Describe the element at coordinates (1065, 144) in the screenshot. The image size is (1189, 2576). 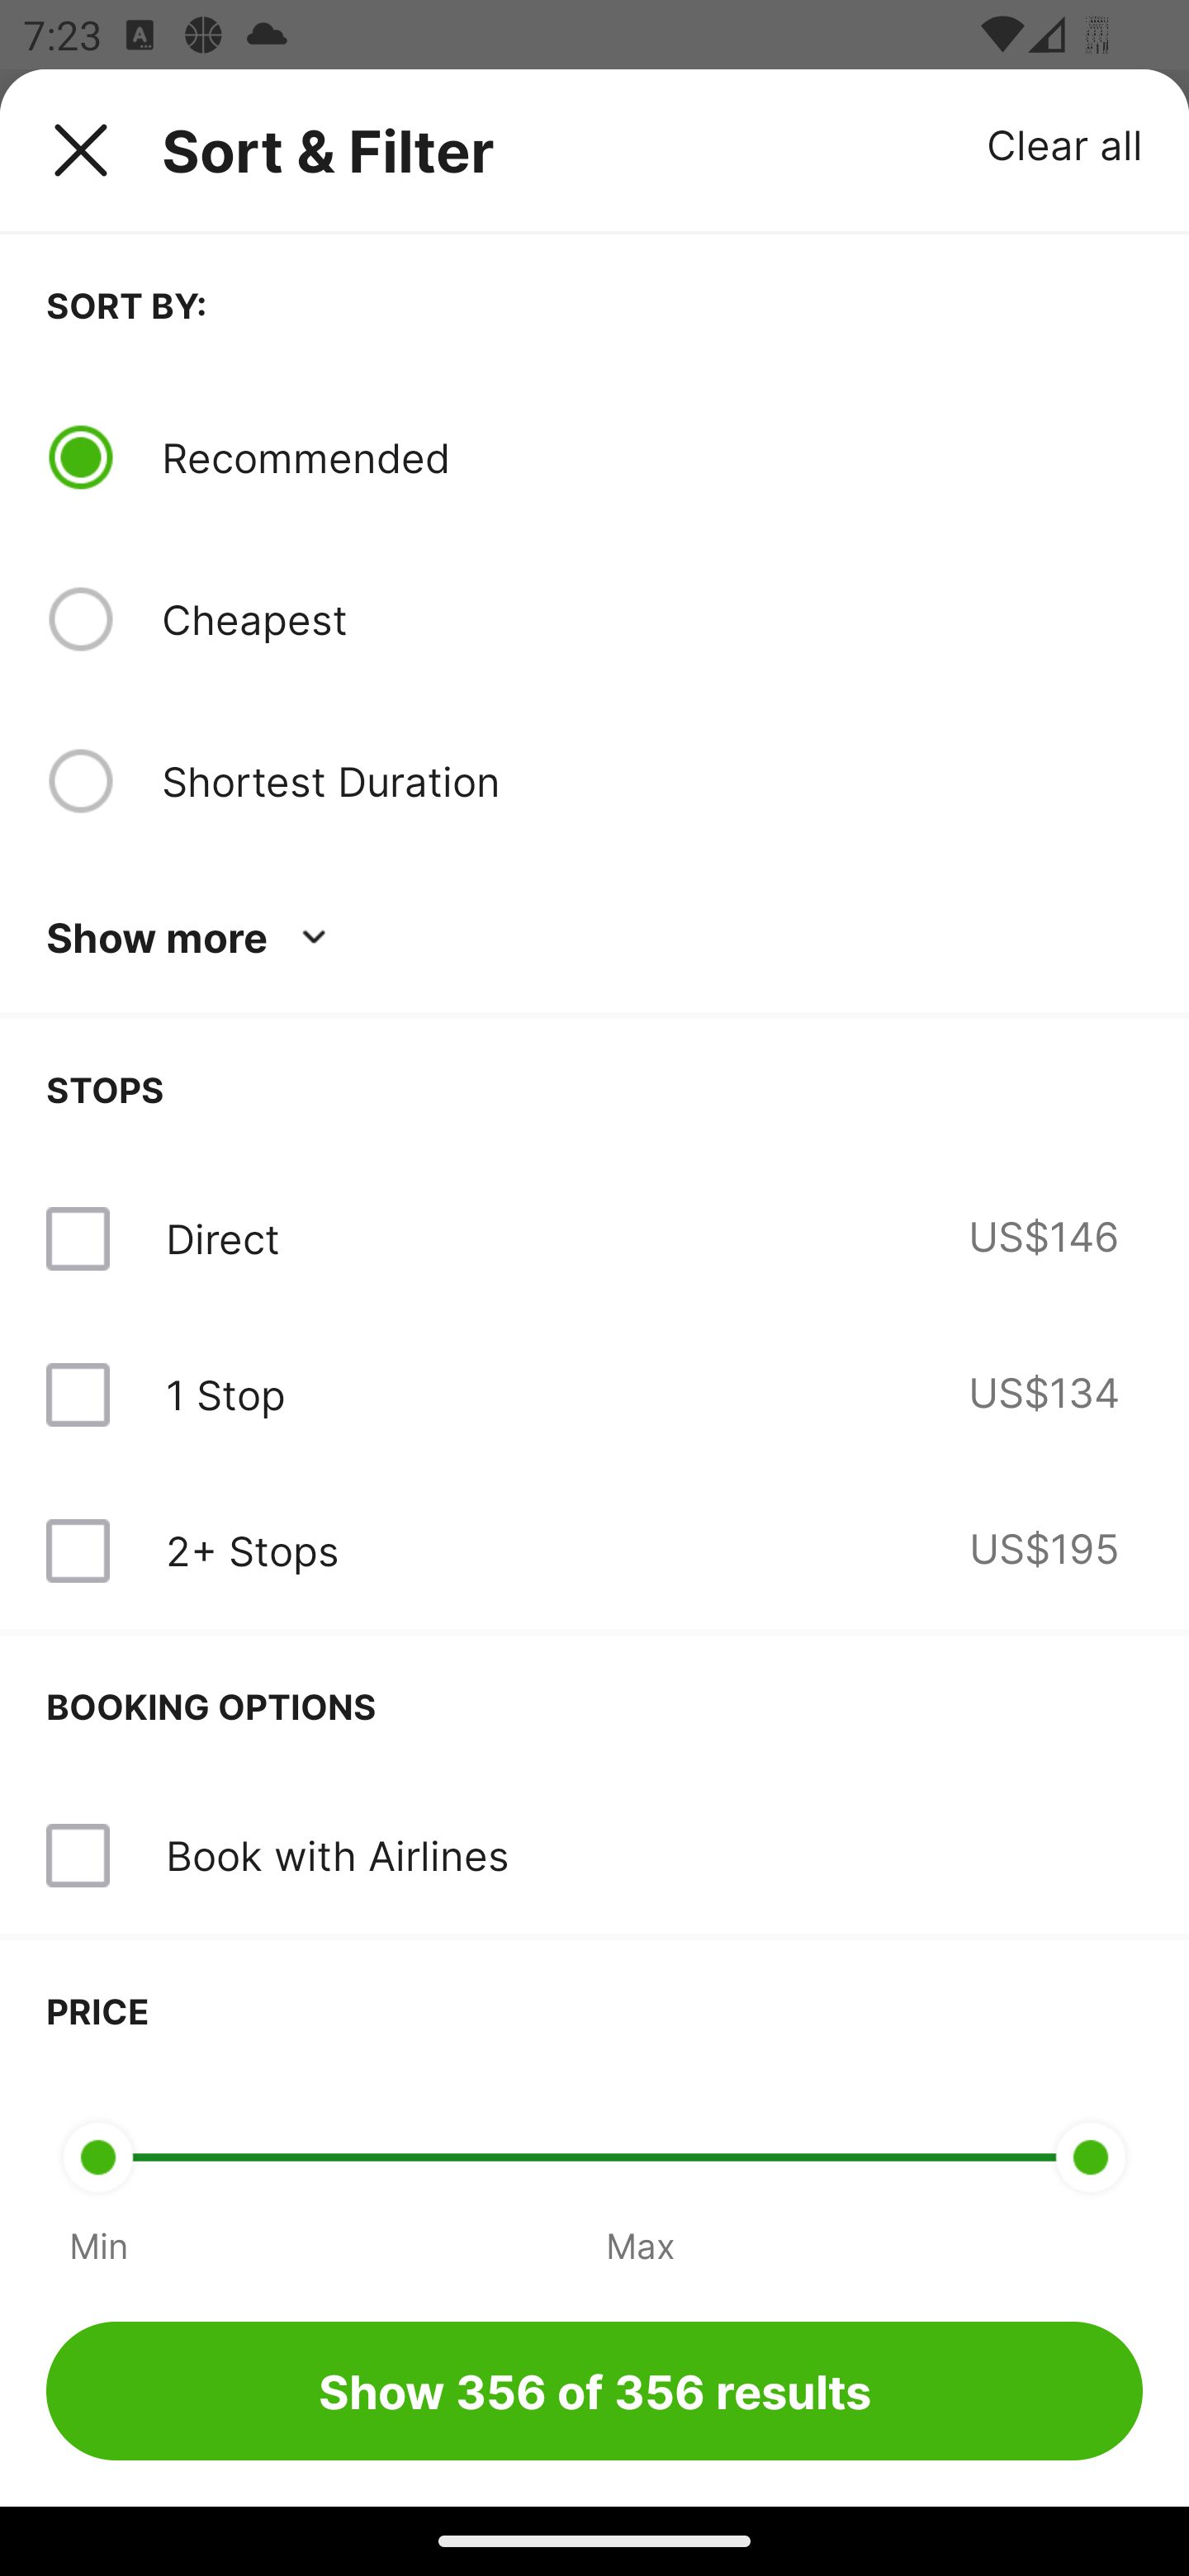
I see `Clear all` at that location.